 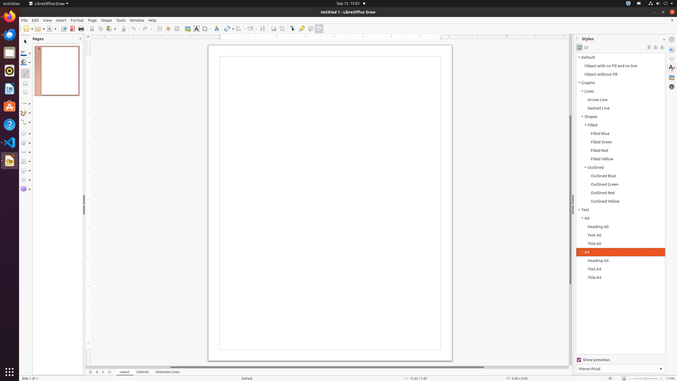 What do you see at coordinates (49, 4) in the screenshot?
I see `LibreOffice Draw` at bounding box center [49, 4].